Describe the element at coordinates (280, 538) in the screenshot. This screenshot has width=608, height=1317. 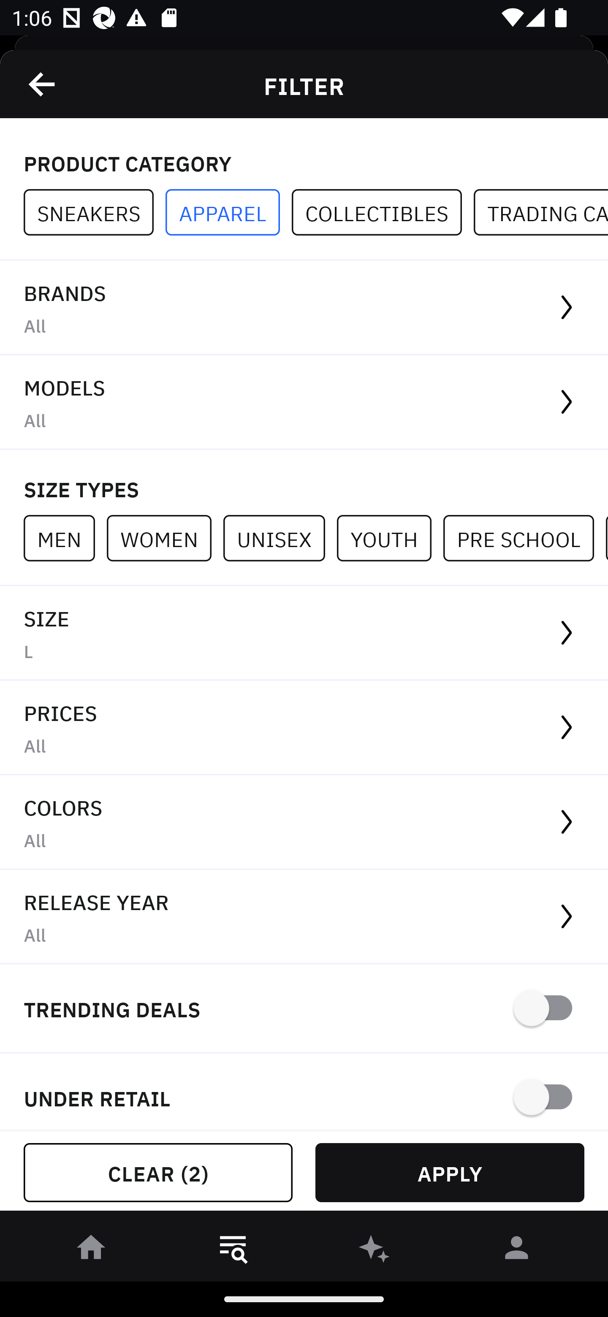
I see `UNISEX` at that location.